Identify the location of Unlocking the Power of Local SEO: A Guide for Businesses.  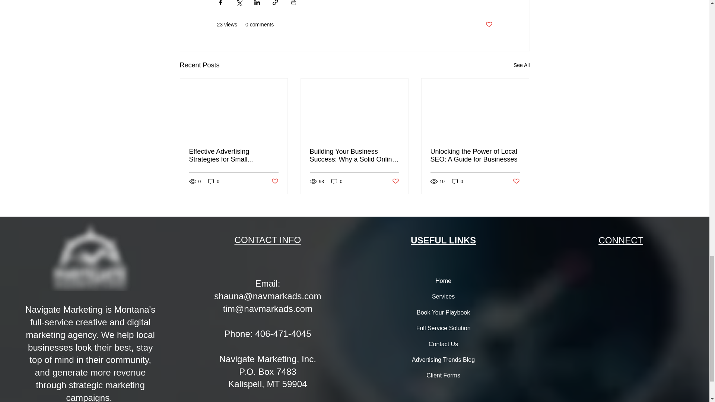
(475, 156).